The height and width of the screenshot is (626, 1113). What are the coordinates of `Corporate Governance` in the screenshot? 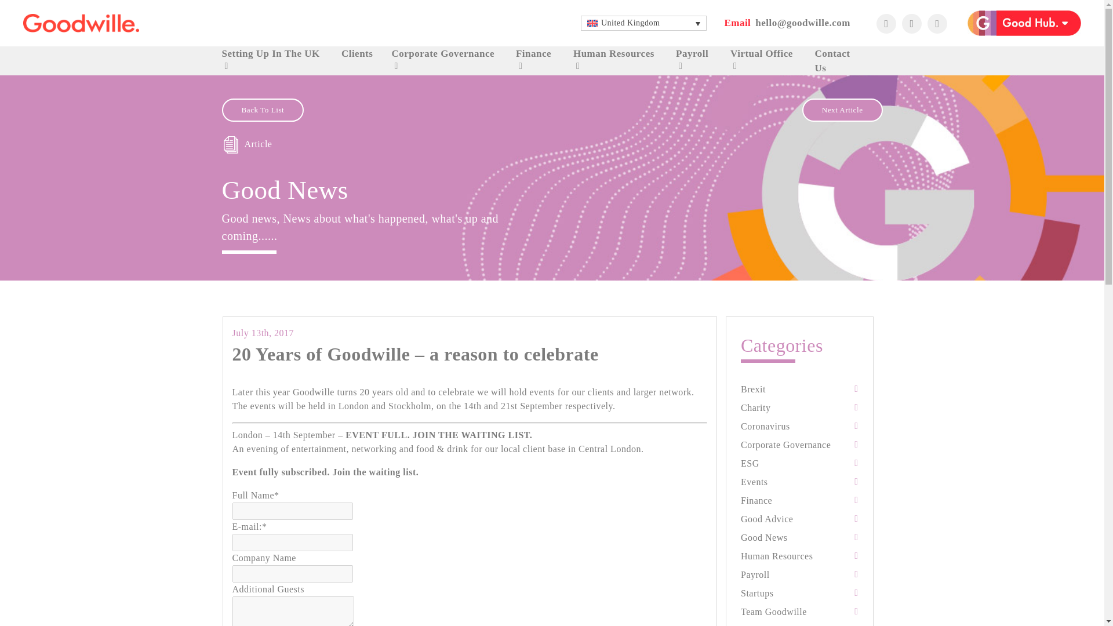 It's located at (443, 53).